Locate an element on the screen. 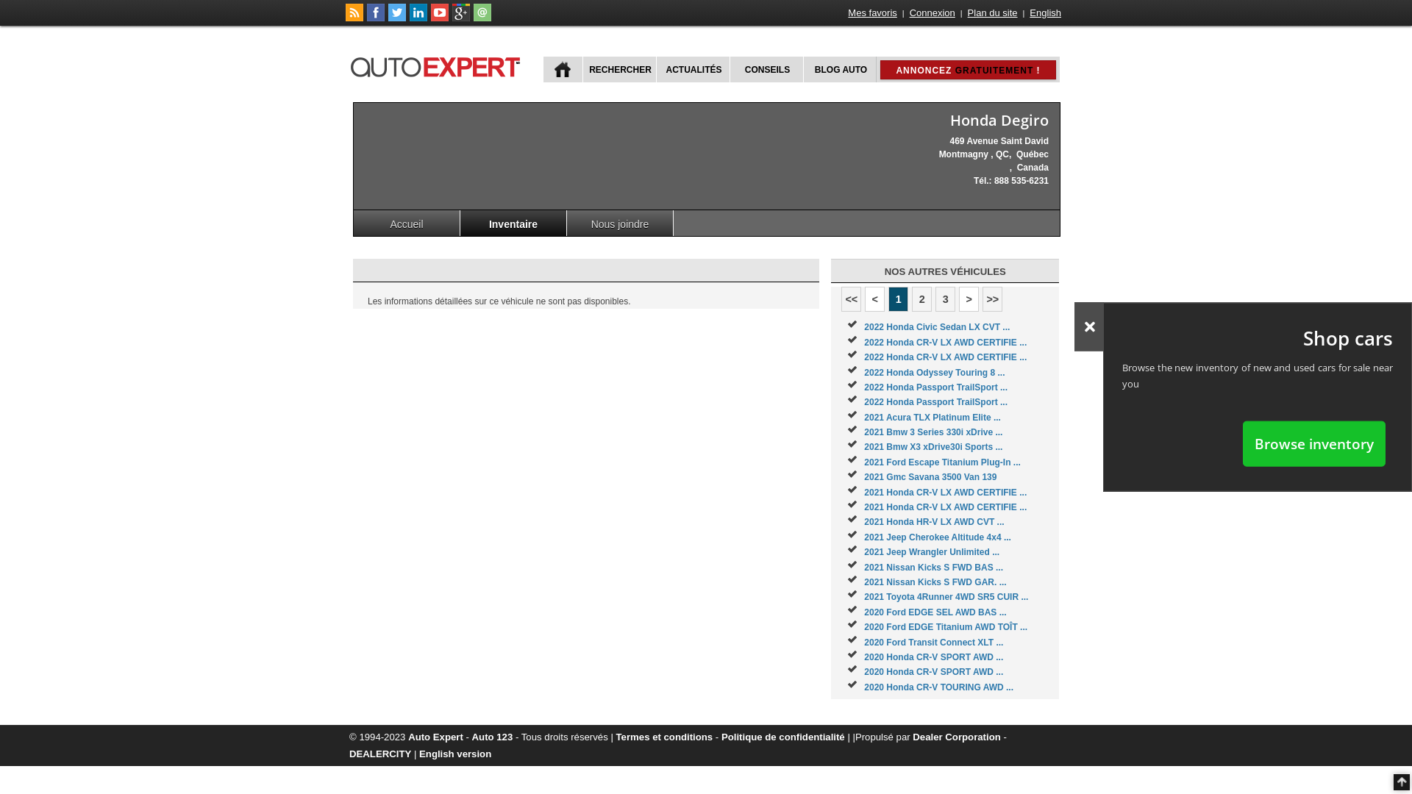  2021 Nissan Kicks S FWD BAS ... is located at coordinates (934, 568).